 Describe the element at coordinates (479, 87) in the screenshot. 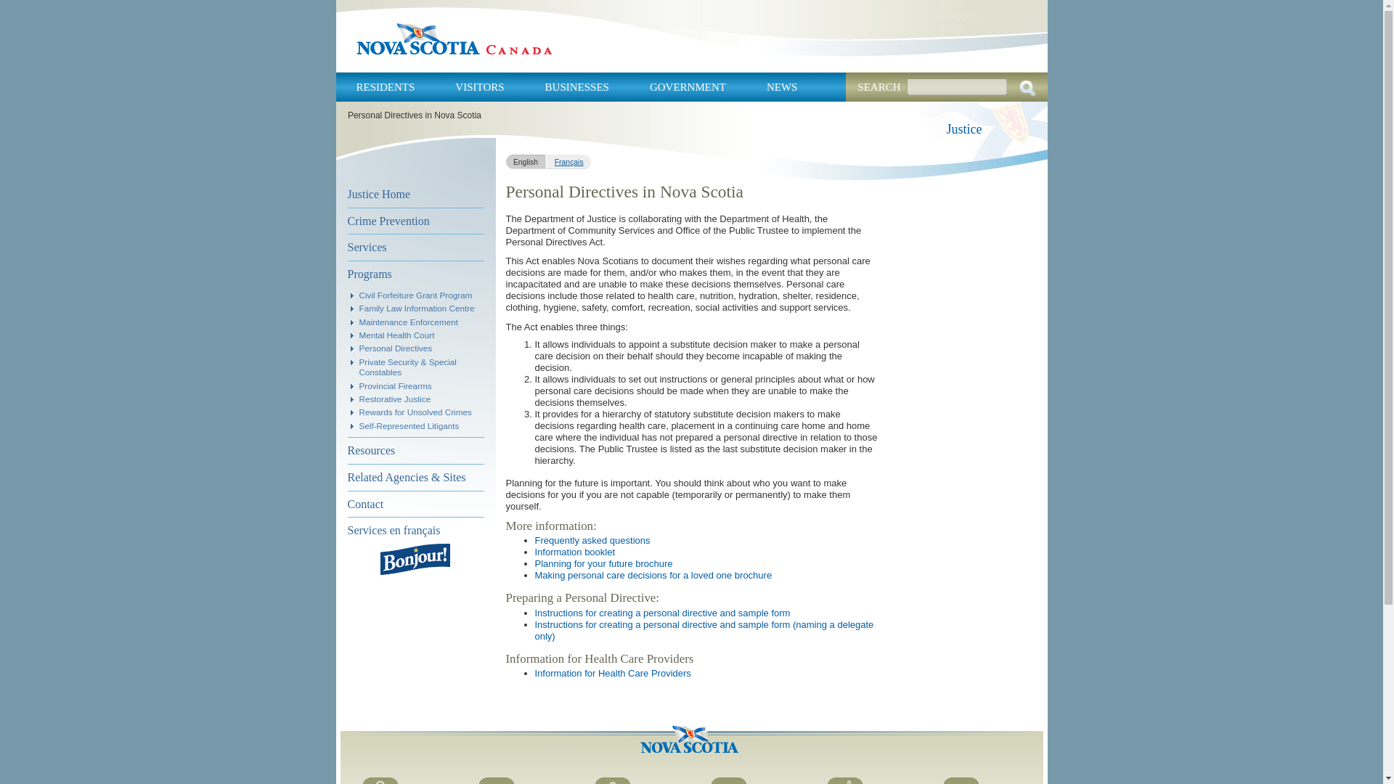

I see `VISITORS` at that location.